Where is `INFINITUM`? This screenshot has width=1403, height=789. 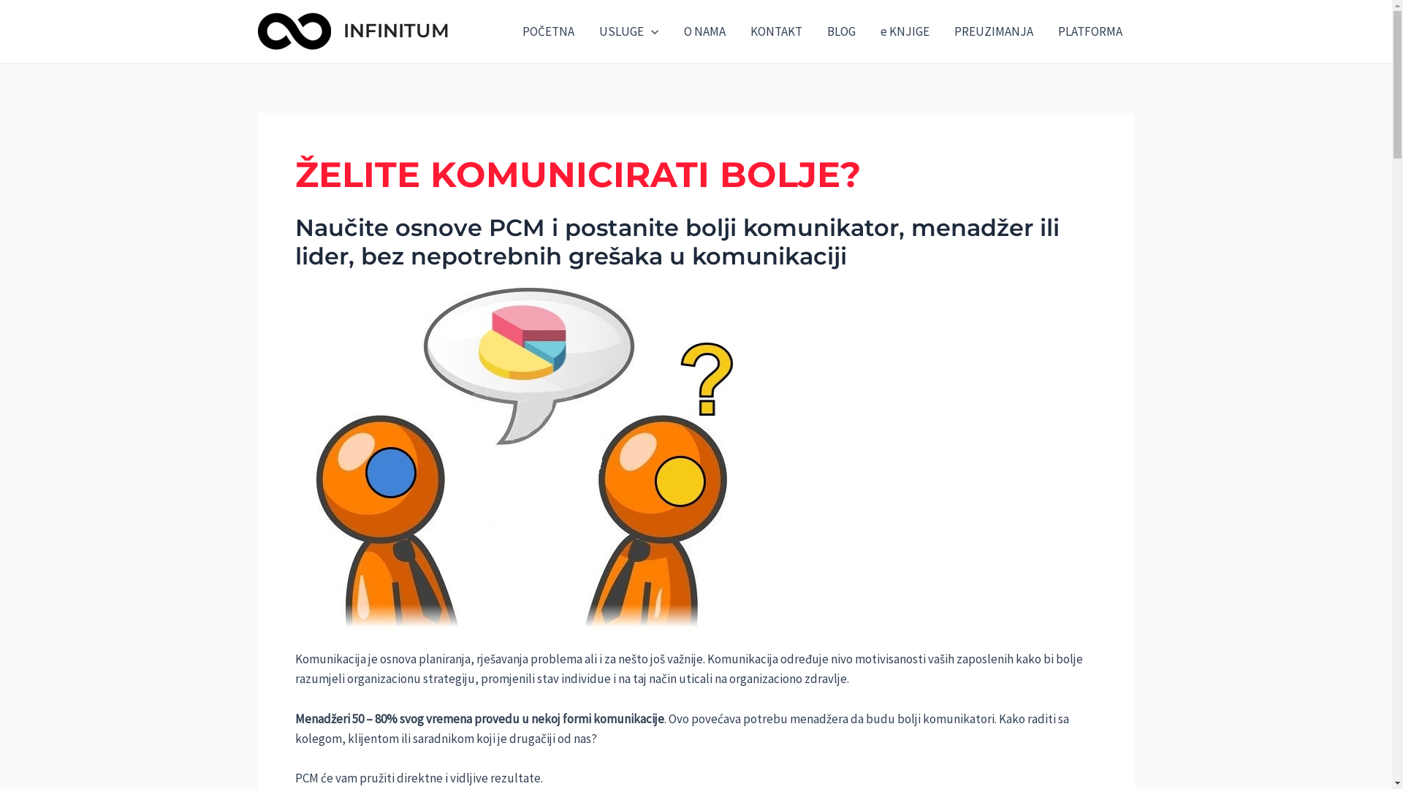
INFINITUM is located at coordinates (396, 31).